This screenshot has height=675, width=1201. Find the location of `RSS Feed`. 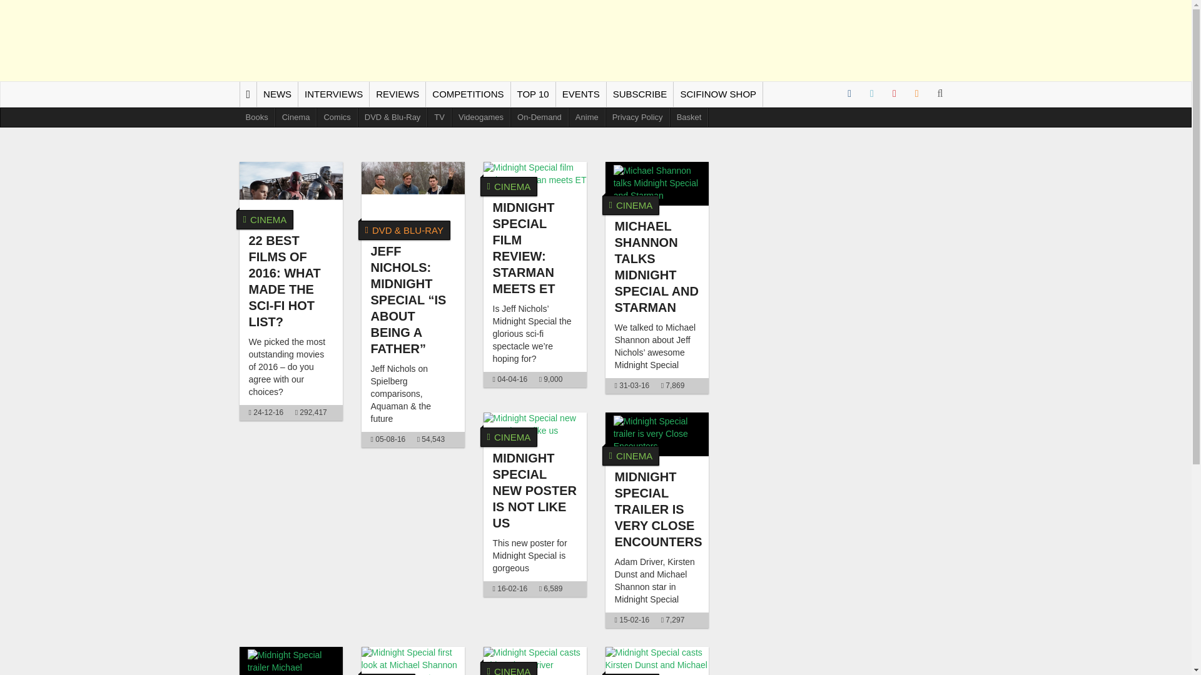

RSS Feed is located at coordinates (917, 94).